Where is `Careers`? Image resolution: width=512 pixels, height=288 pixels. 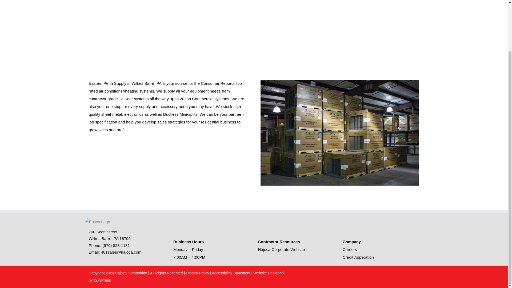
Careers is located at coordinates (350, 249).